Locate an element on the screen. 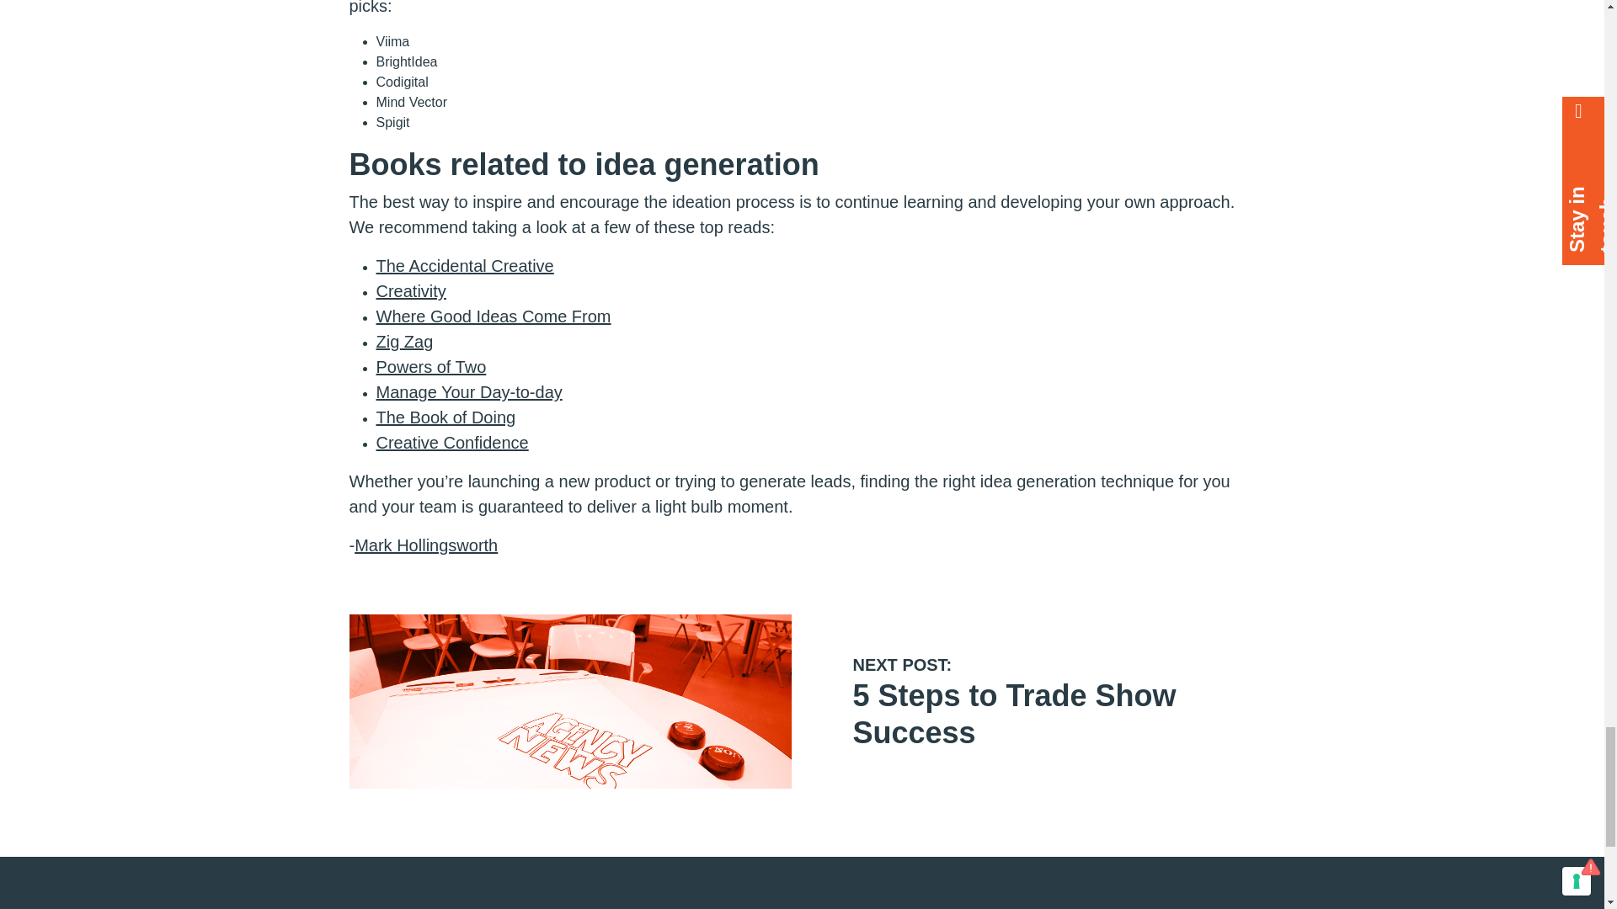 The image size is (1617, 909). Creativity is located at coordinates (430, 367).